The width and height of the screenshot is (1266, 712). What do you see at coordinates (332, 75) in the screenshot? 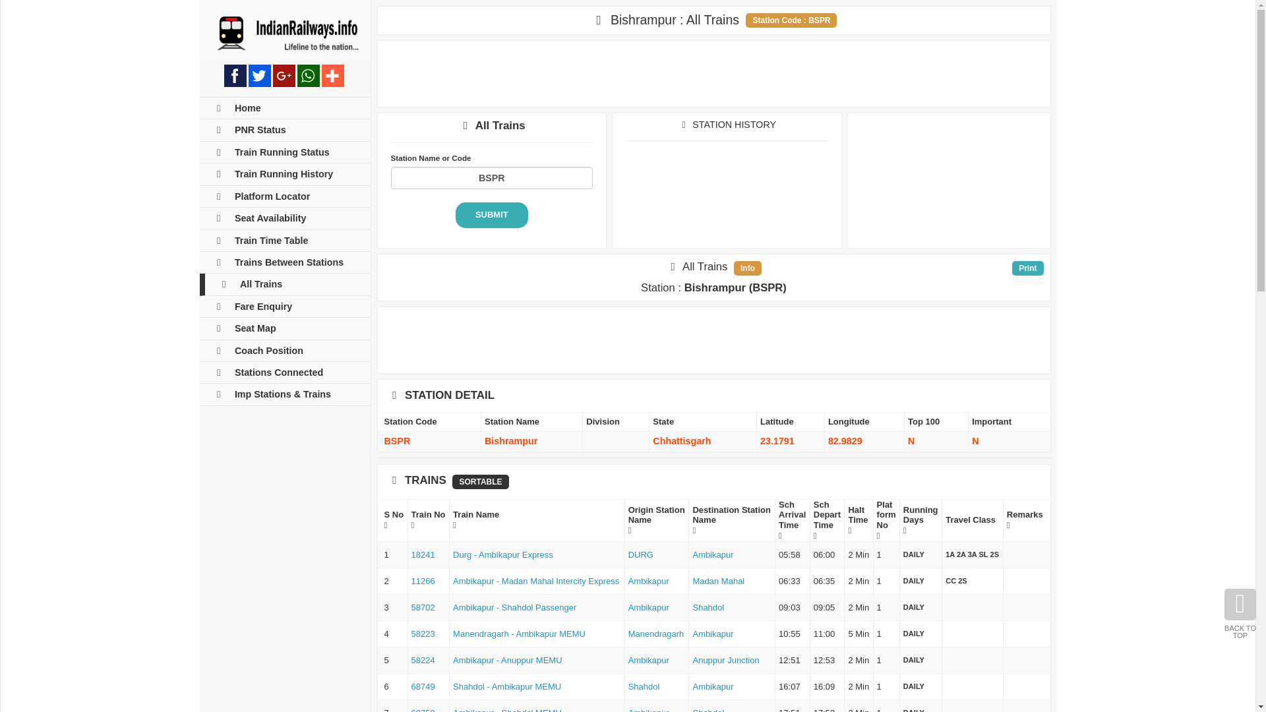
I see `Share on Addthis` at bounding box center [332, 75].